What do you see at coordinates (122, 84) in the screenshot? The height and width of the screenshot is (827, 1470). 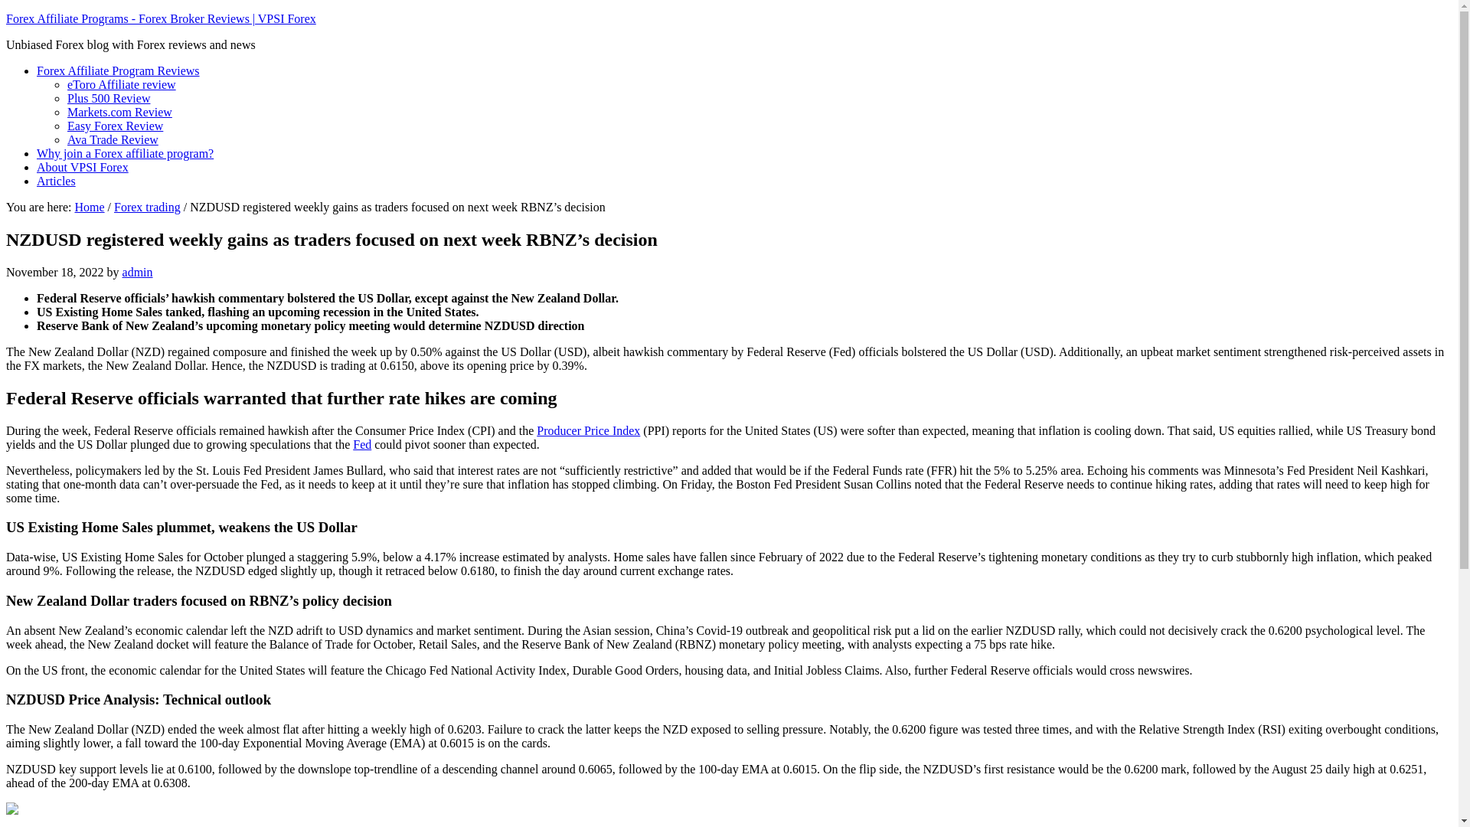 I see `eToro Affiliate review` at bounding box center [122, 84].